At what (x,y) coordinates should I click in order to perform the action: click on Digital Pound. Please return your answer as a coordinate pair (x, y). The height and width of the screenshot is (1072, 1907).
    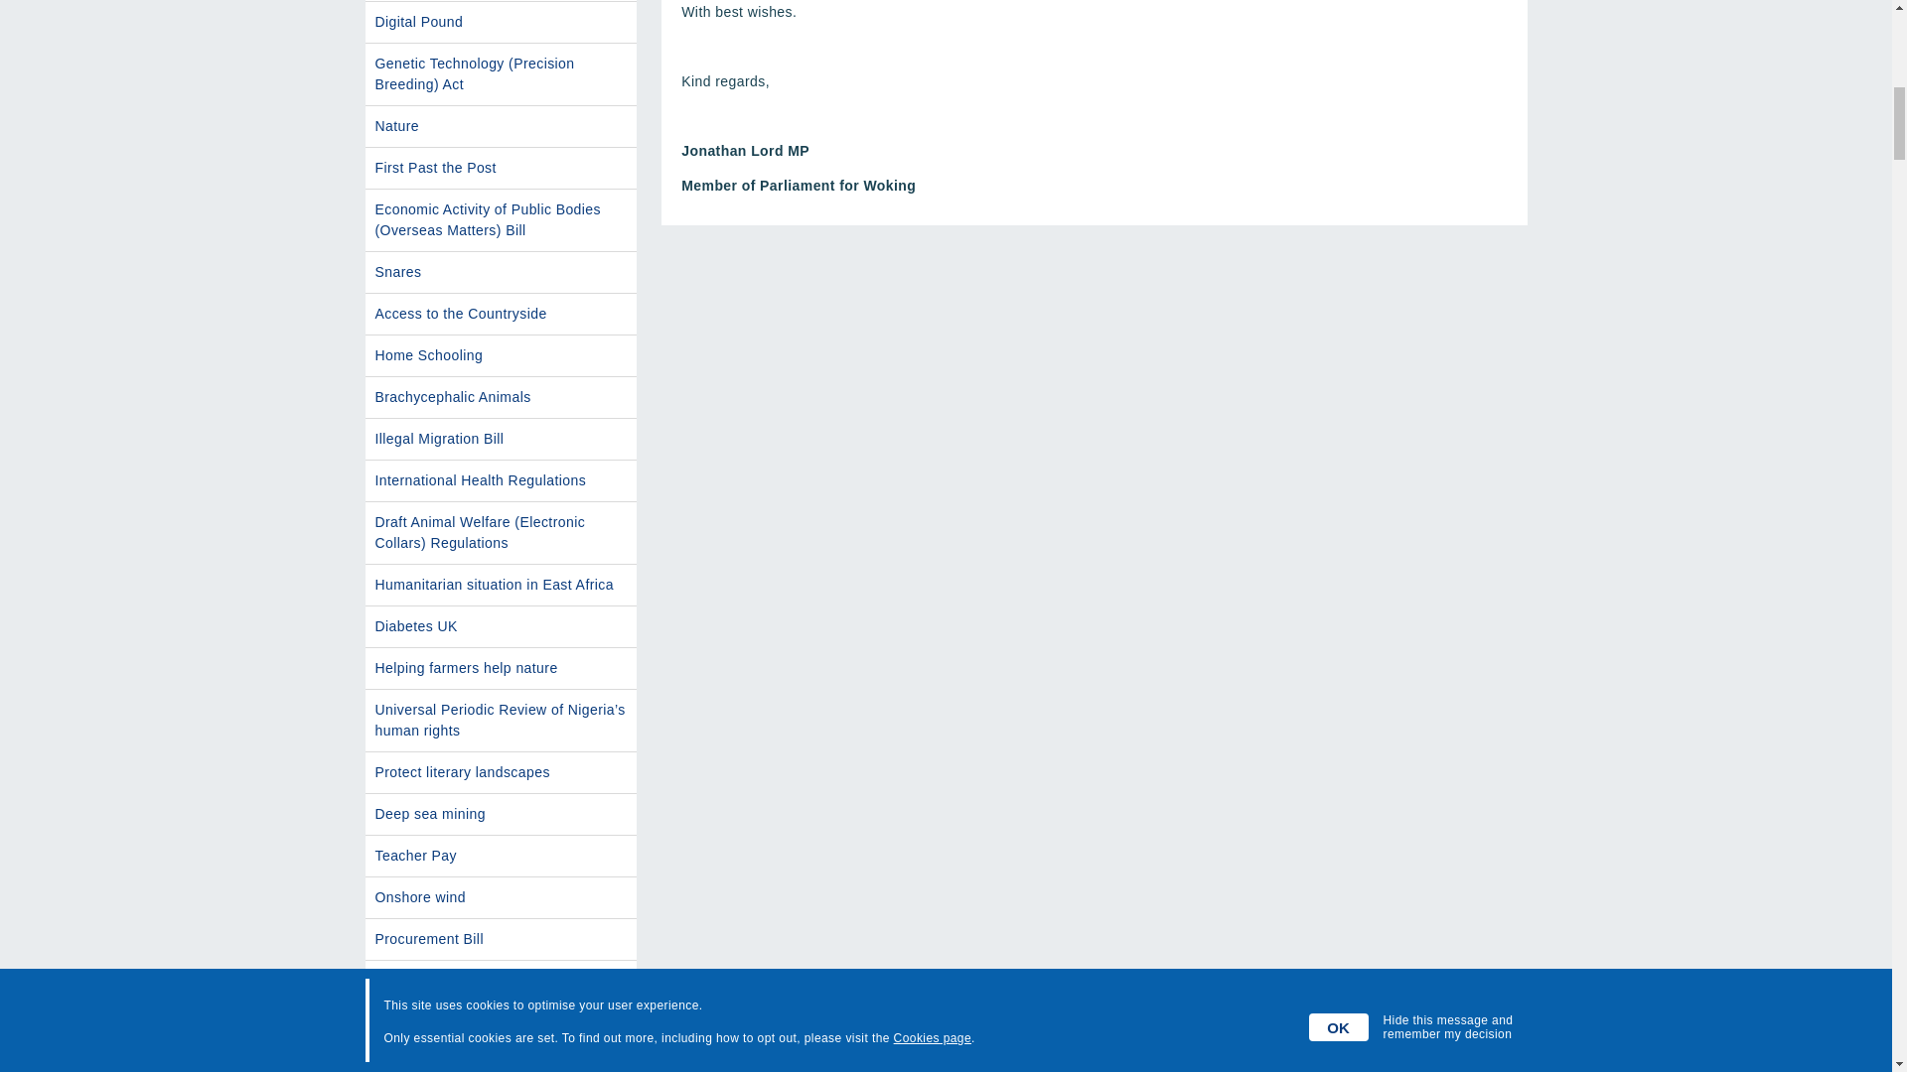
    Looking at the image, I should click on (501, 22).